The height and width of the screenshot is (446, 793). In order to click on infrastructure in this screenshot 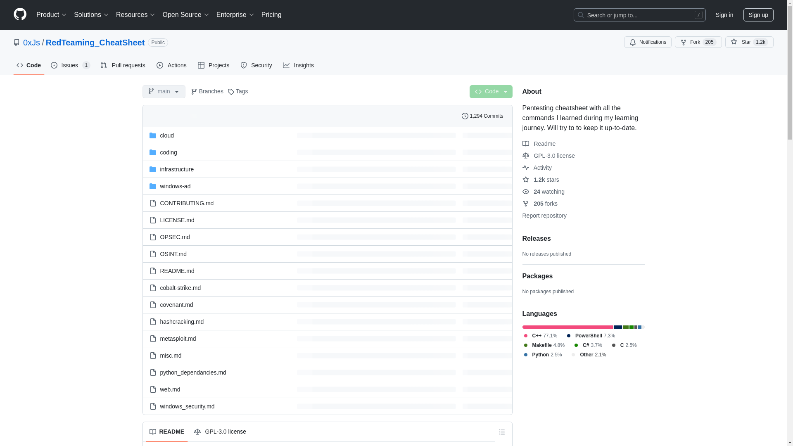, I will do `click(177, 169)`.